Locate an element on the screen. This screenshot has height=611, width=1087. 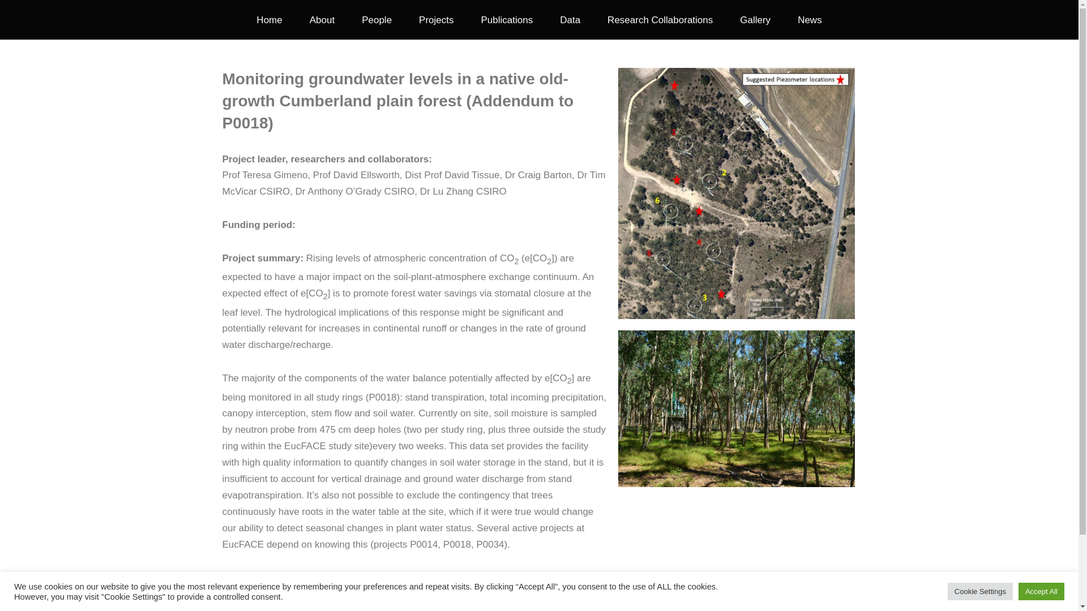
Skip to content is located at coordinates (8, 24).